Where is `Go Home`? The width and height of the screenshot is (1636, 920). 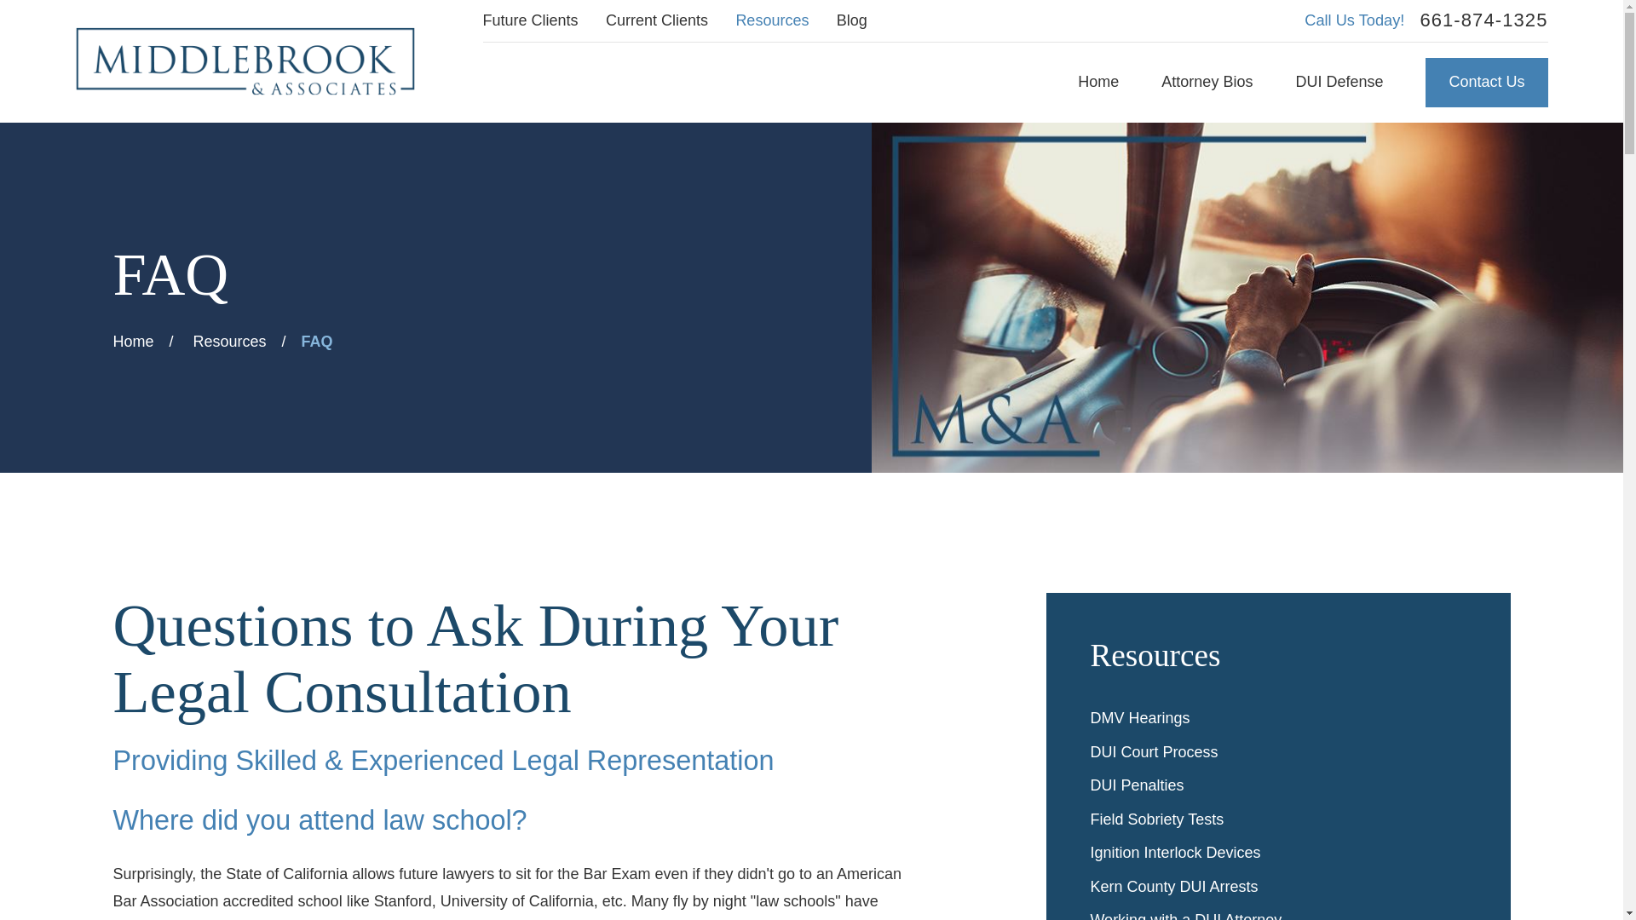
Go Home is located at coordinates (133, 341).